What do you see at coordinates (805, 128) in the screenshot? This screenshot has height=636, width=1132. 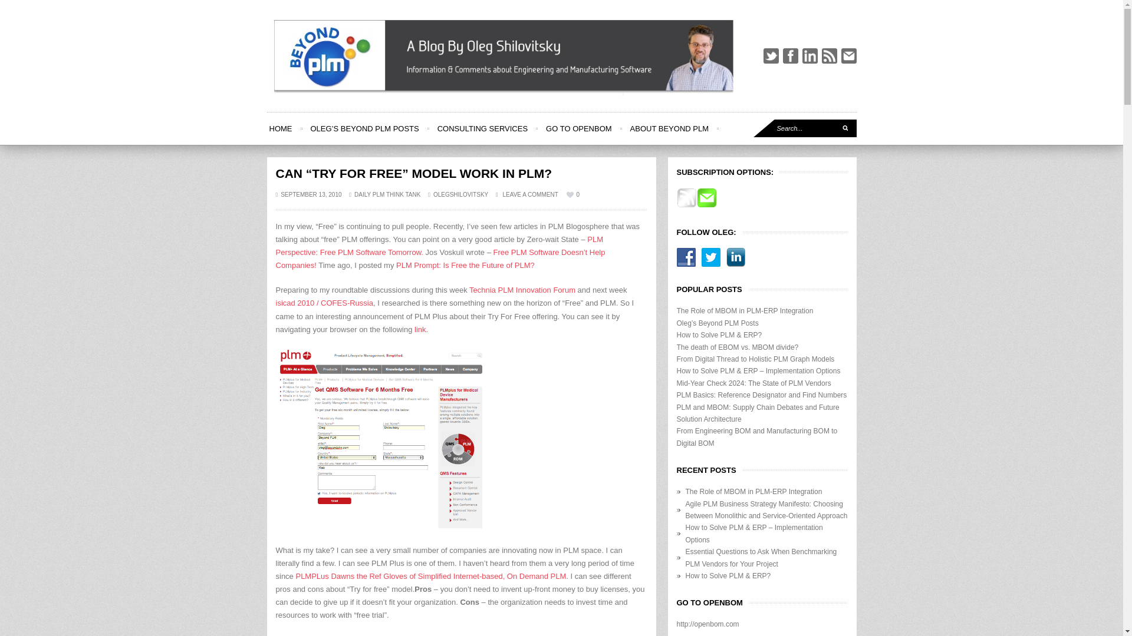 I see `Search...` at bounding box center [805, 128].